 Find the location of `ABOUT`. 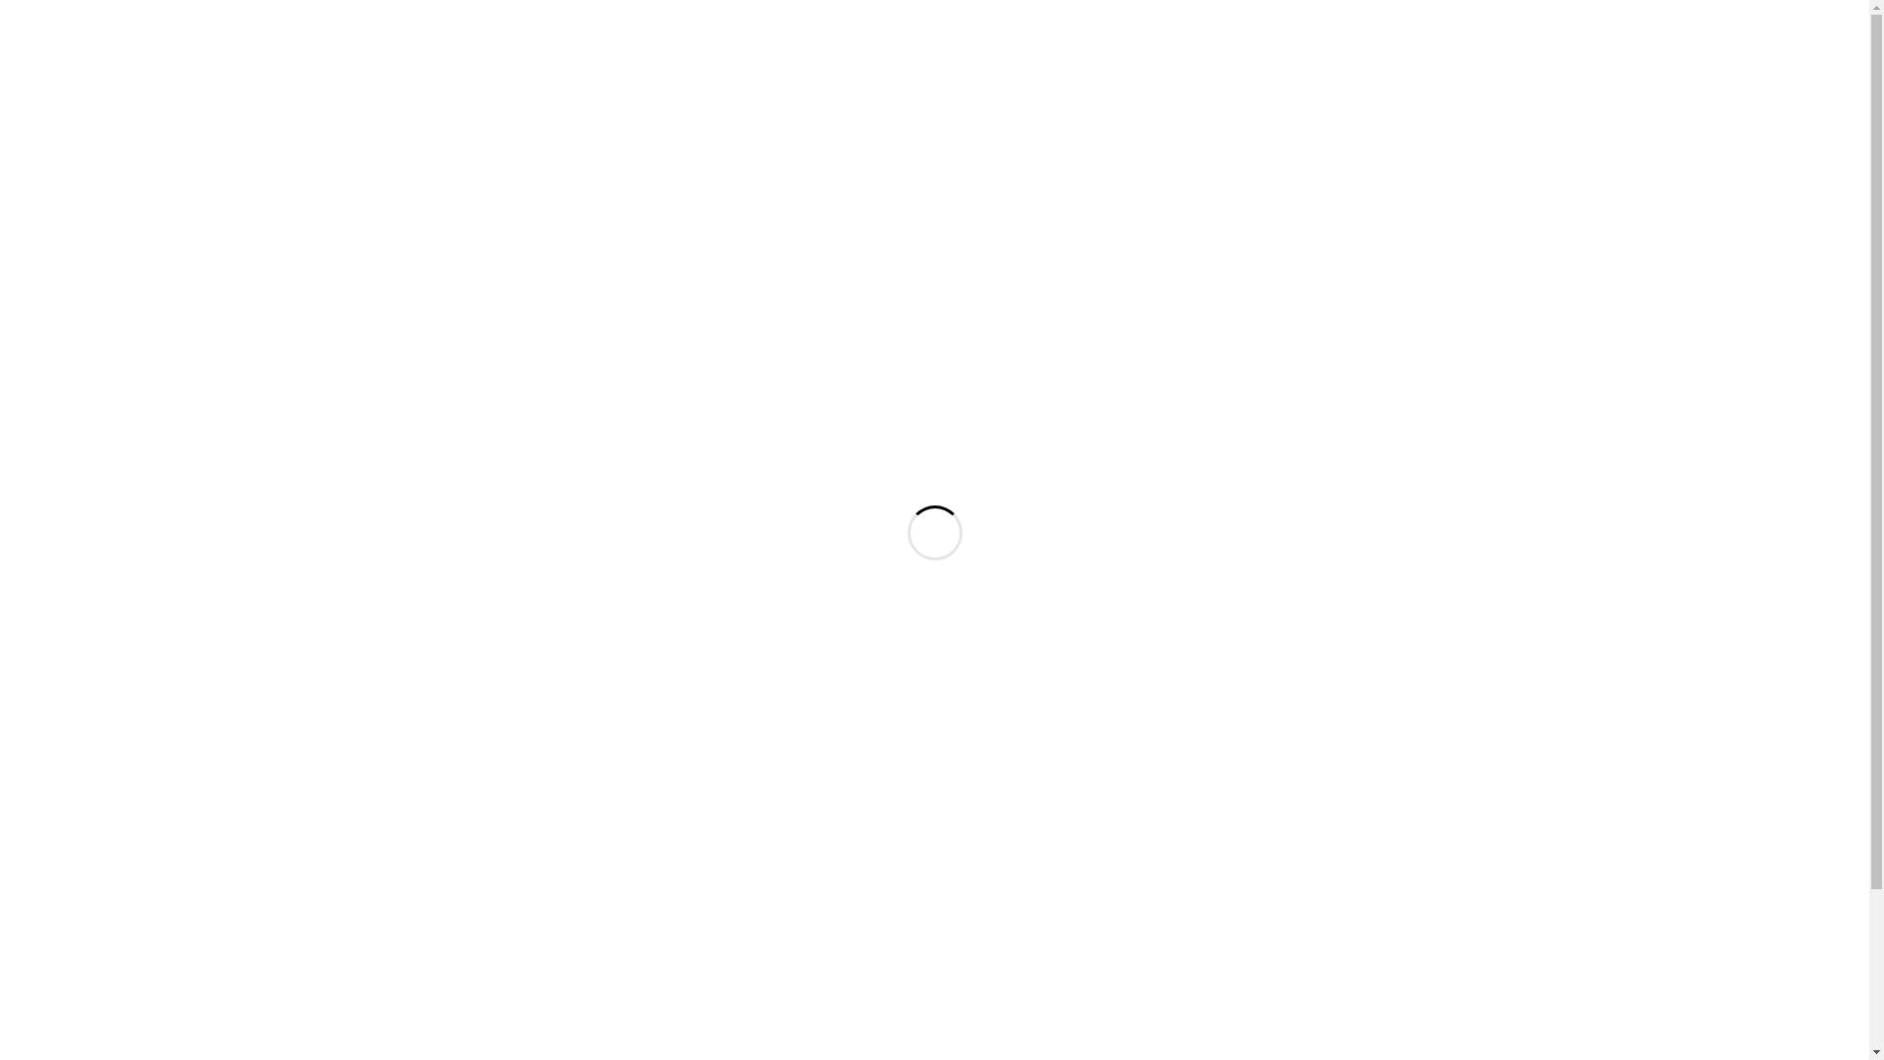

ABOUT is located at coordinates (1407, 165).